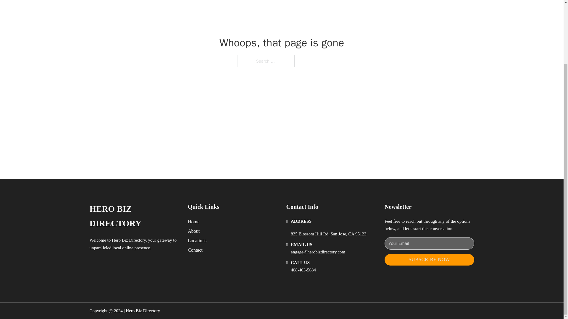 This screenshot has width=568, height=319. What do you see at coordinates (193, 222) in the screenshot?
I see `Home` at bounding box center [193, 222].